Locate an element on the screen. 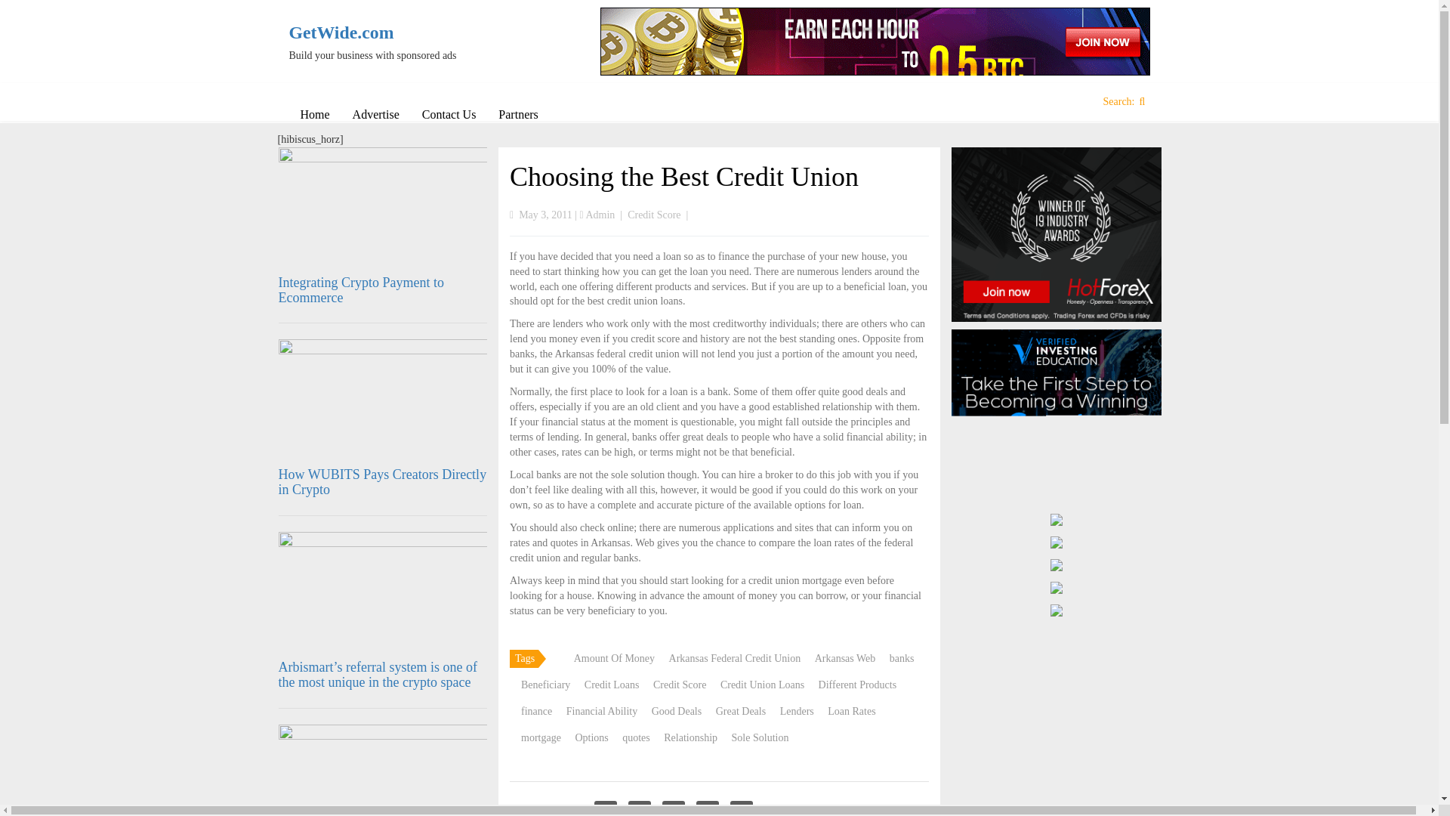 The height and width of the screenshot is (816, 1450). Advertise is located at coordinates (375, 114).